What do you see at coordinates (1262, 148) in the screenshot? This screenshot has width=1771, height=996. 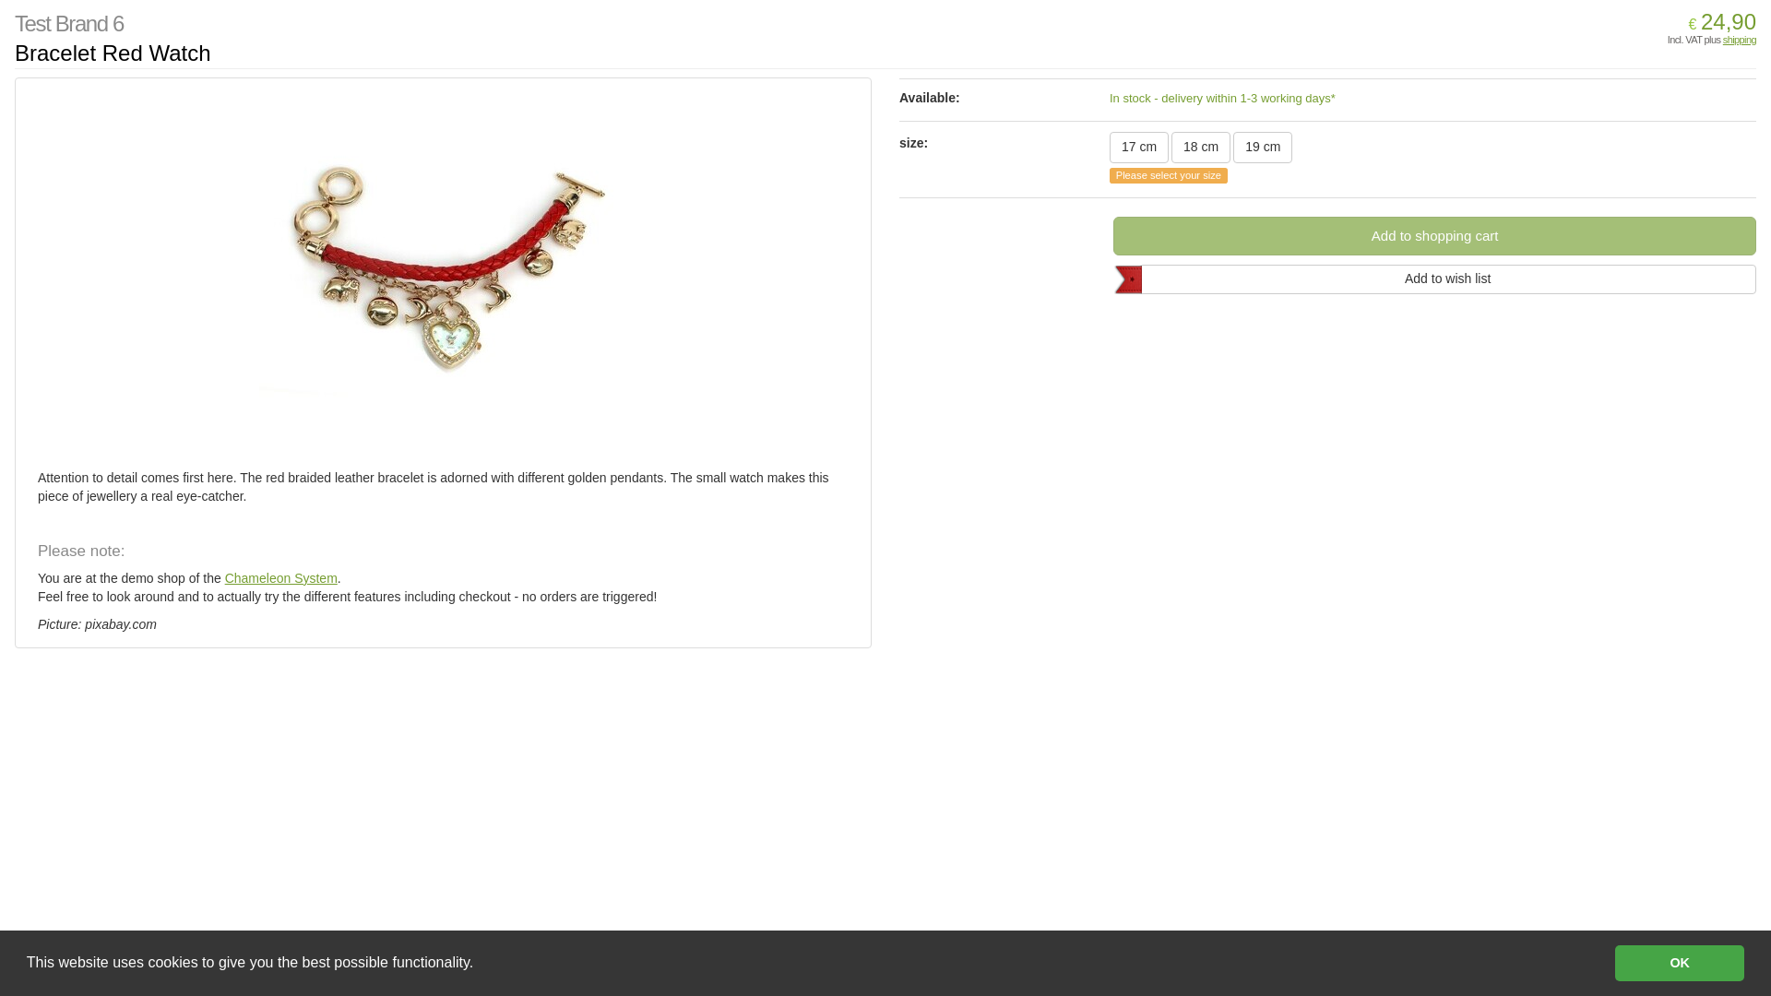 I see `19 cm` at bounding box center [1262, 148].